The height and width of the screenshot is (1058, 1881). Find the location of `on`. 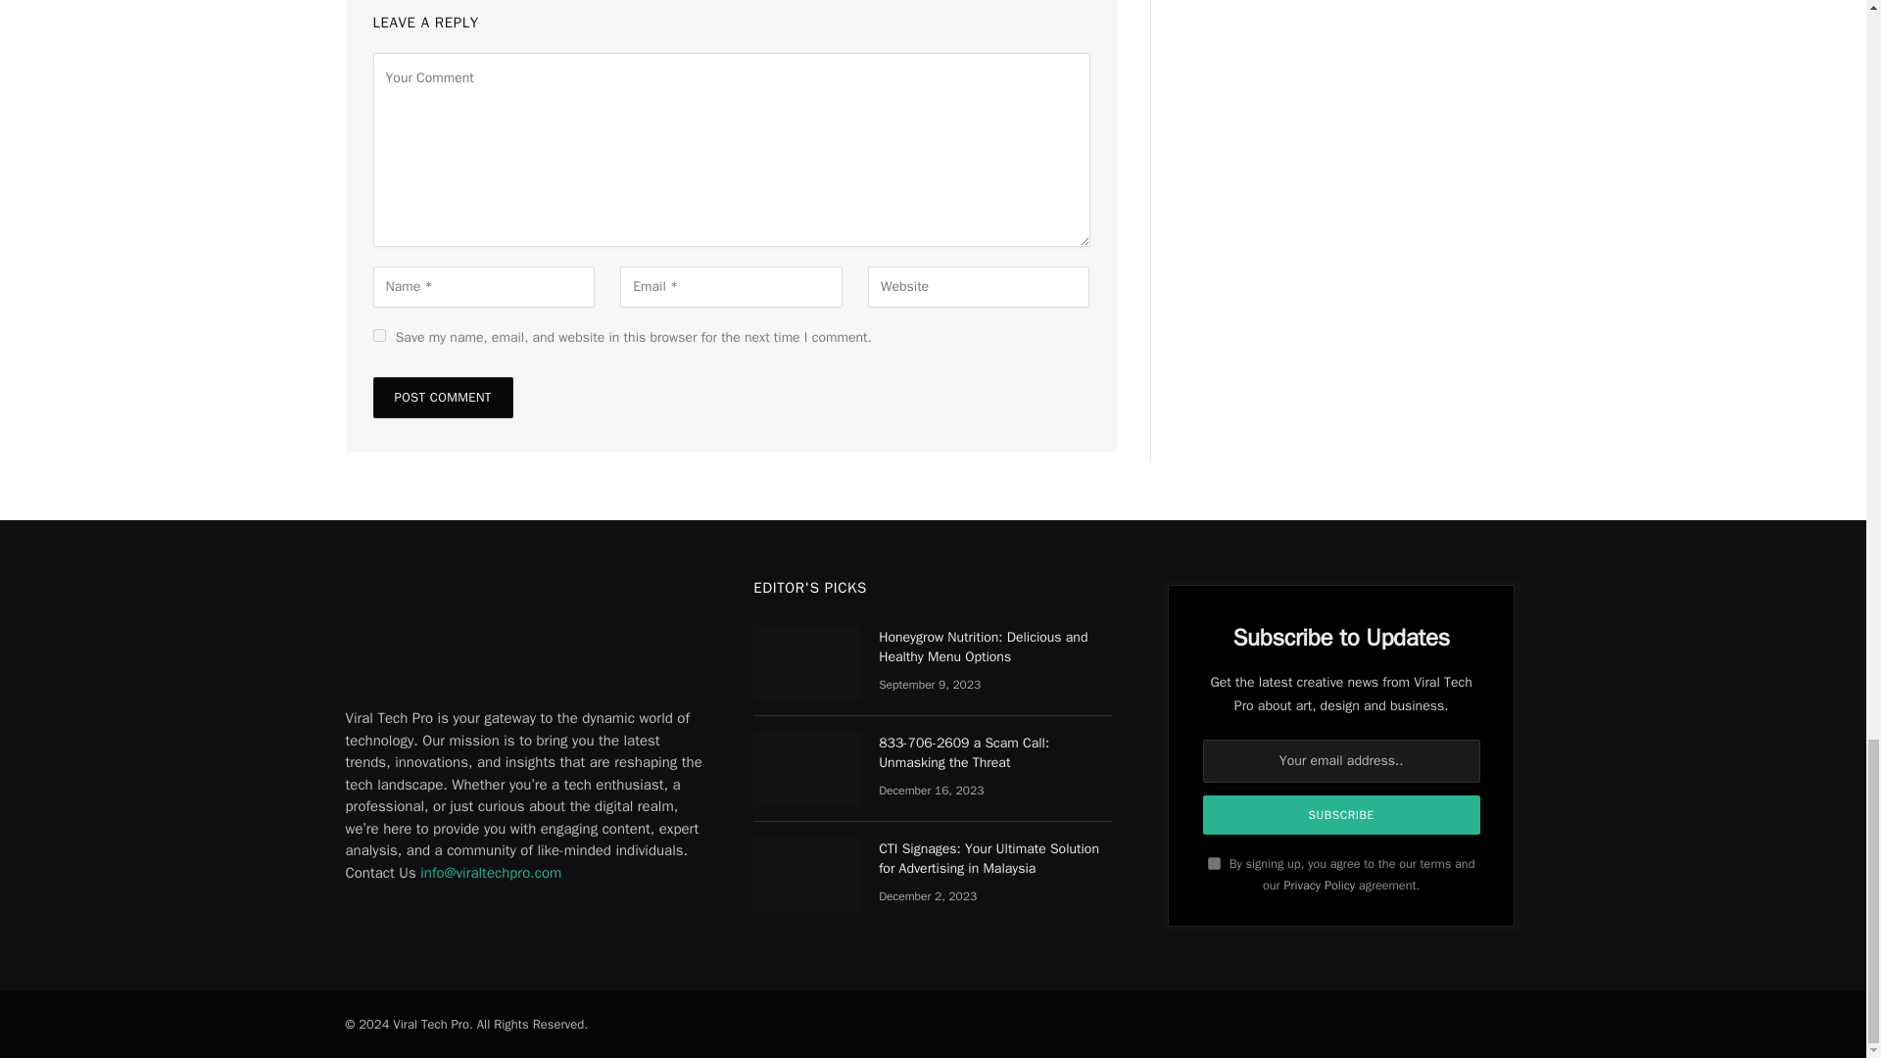

on is located at coordinates (1214, 862).